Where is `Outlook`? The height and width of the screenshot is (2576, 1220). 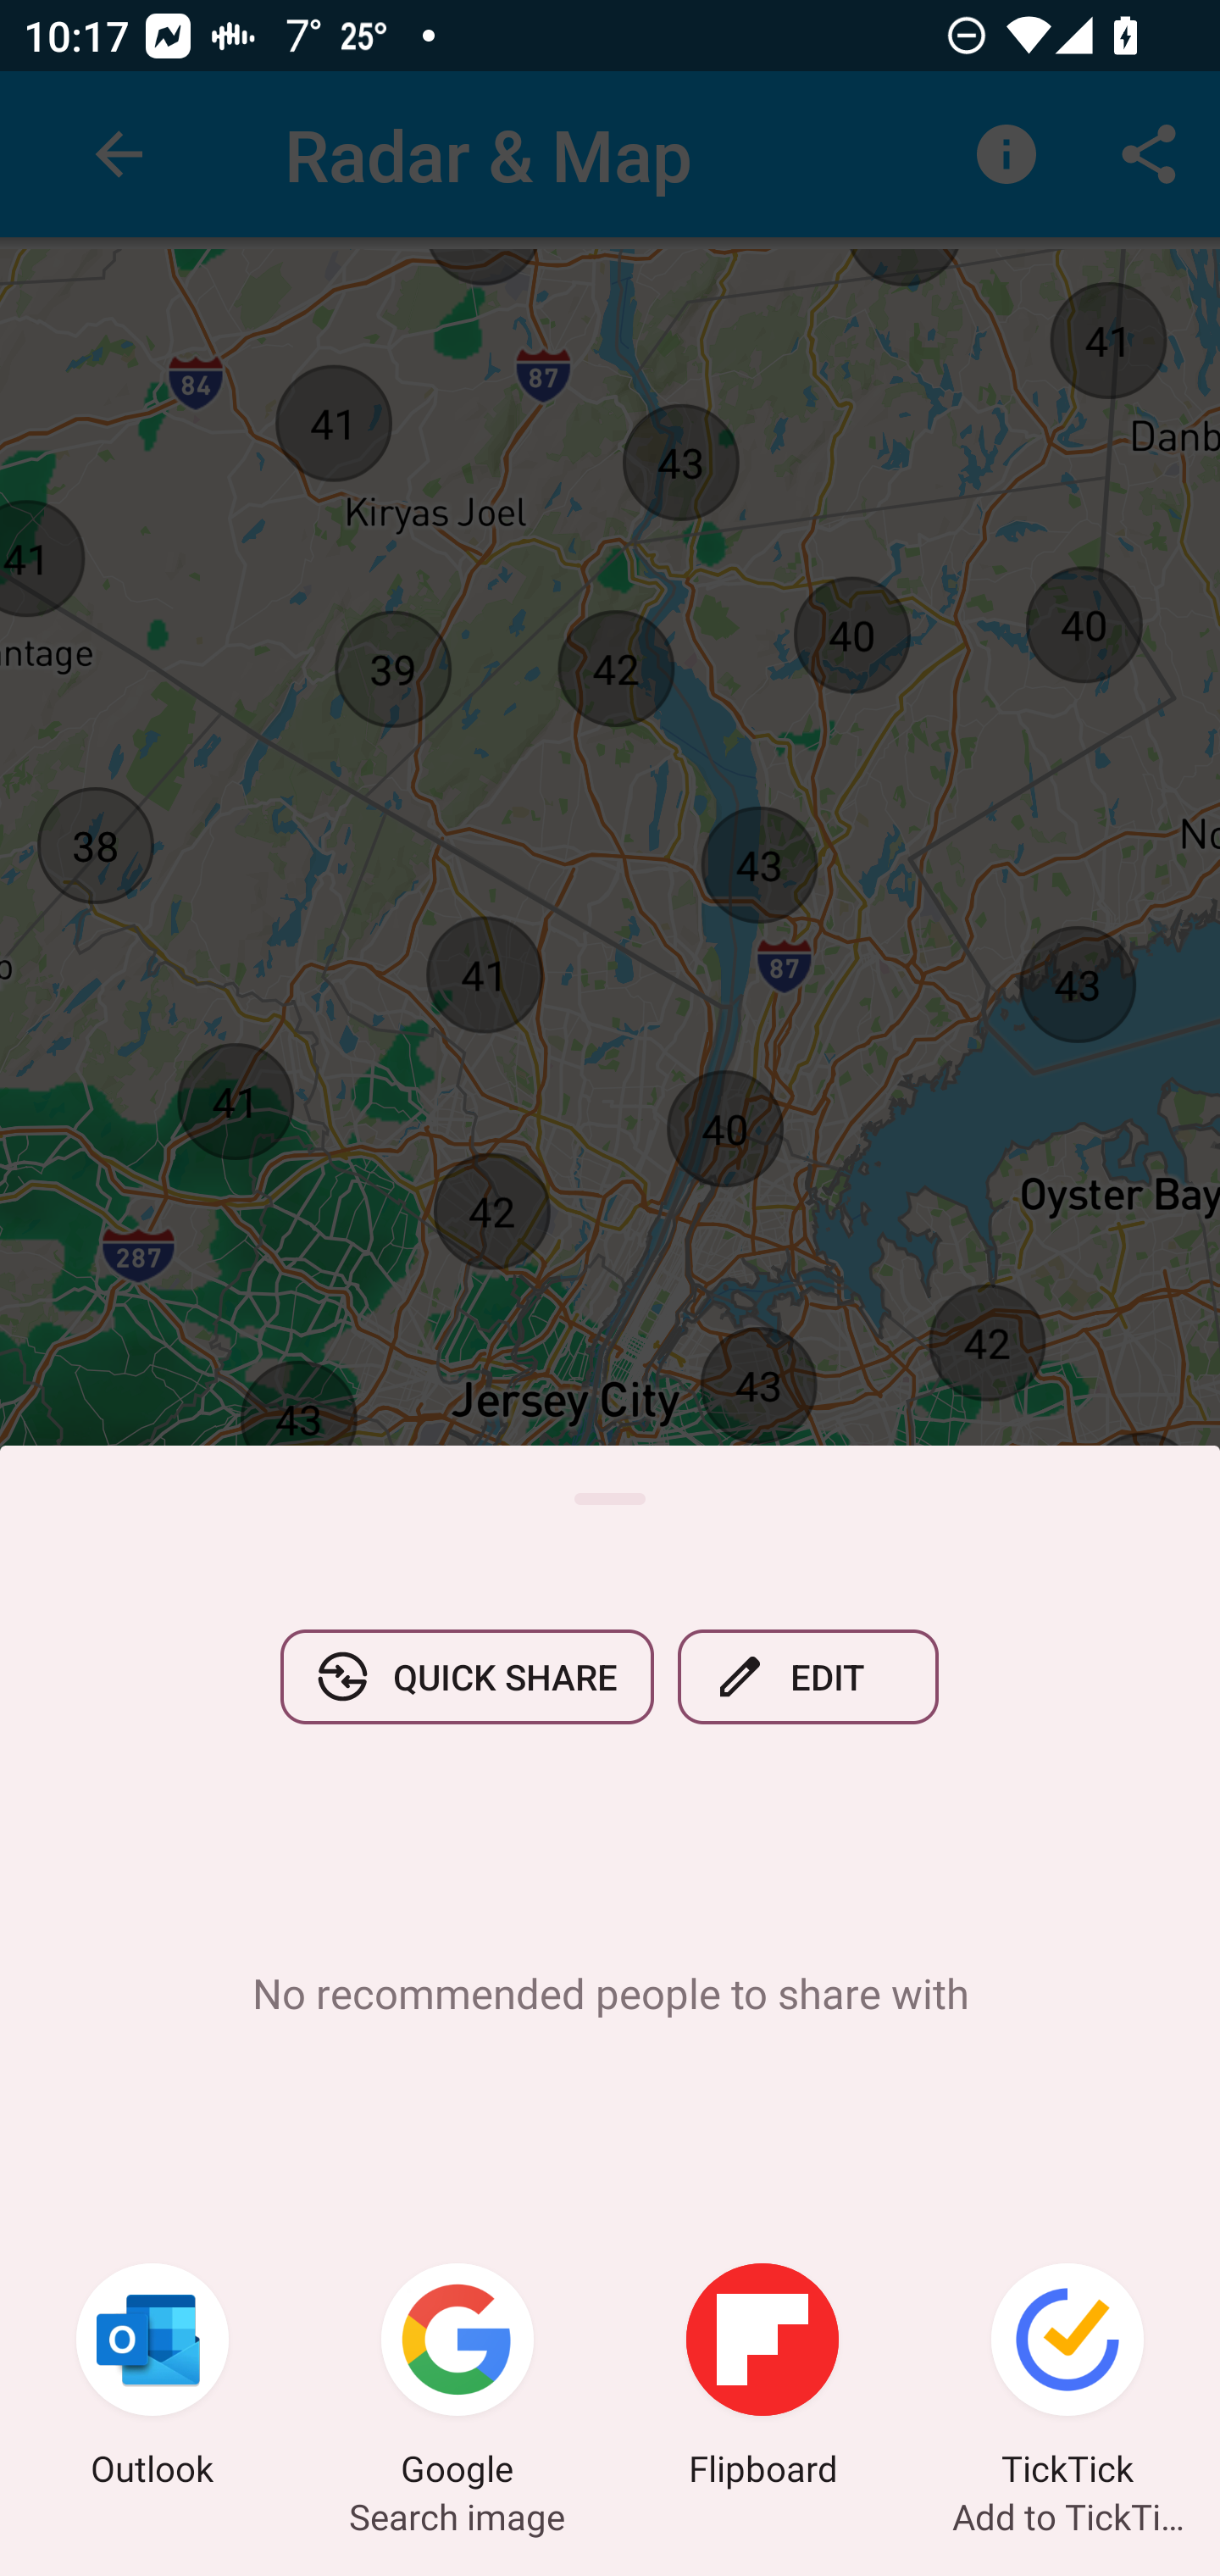 Outlook is located at coordinates (152, 2379).